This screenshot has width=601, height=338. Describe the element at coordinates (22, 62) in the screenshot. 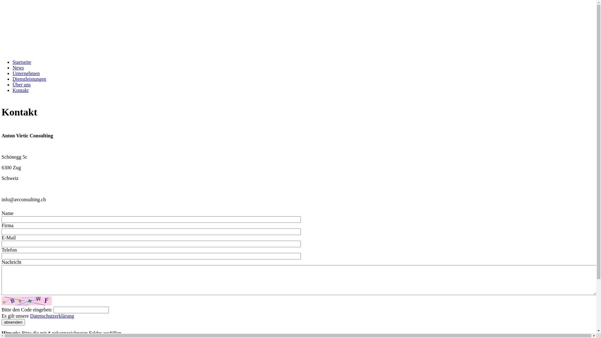

I see `Startseite` at that location.